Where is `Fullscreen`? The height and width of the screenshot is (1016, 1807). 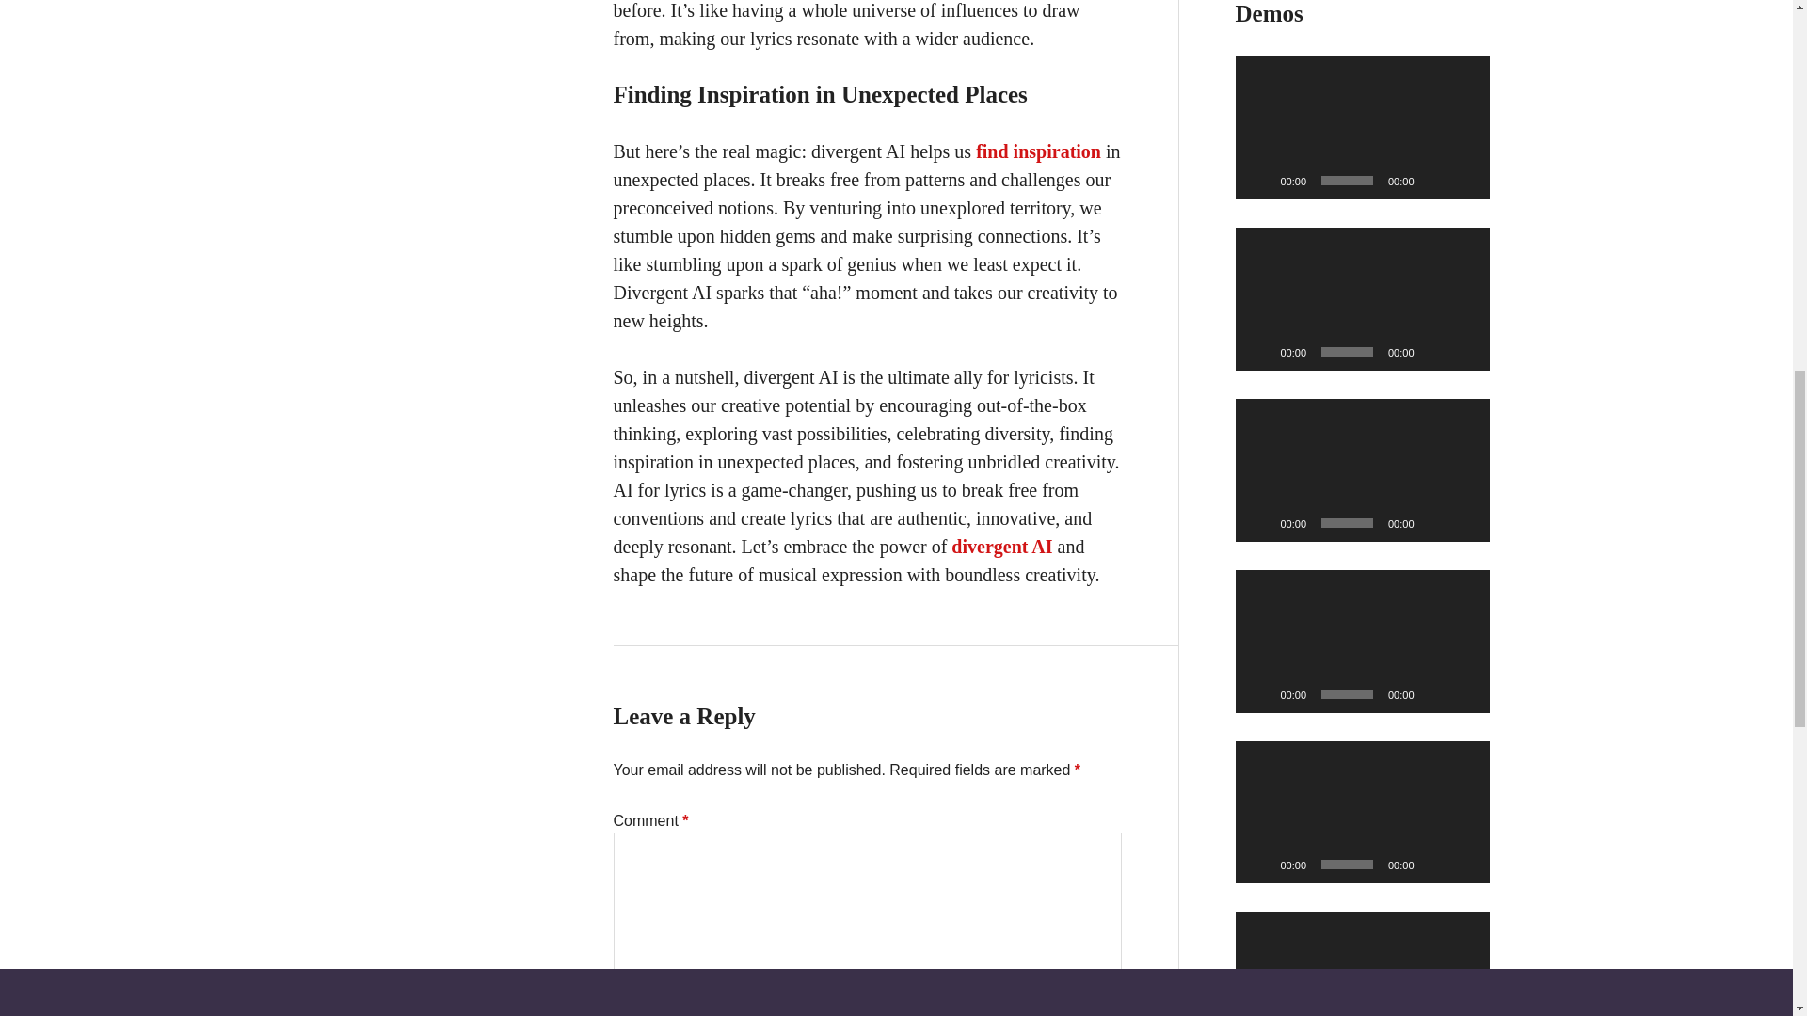
Fullscreen is located at coordinates (1464, 523).